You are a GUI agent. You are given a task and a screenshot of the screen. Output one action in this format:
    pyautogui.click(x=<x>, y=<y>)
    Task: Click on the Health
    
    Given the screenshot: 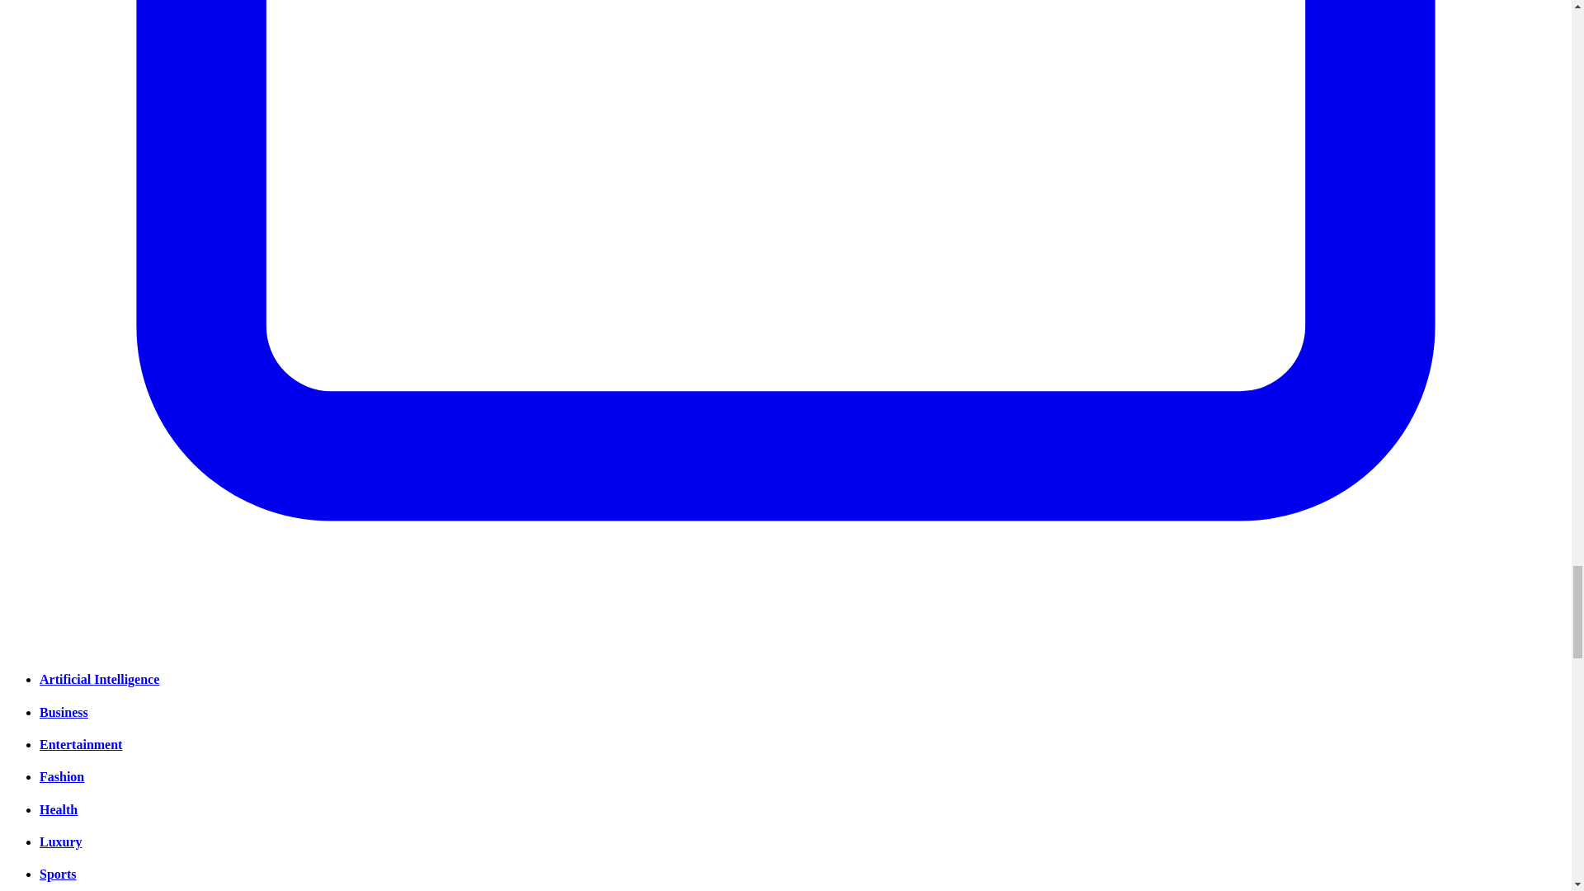 What is the action you would take?
    pyautogui.click(x=59, y=810)
    